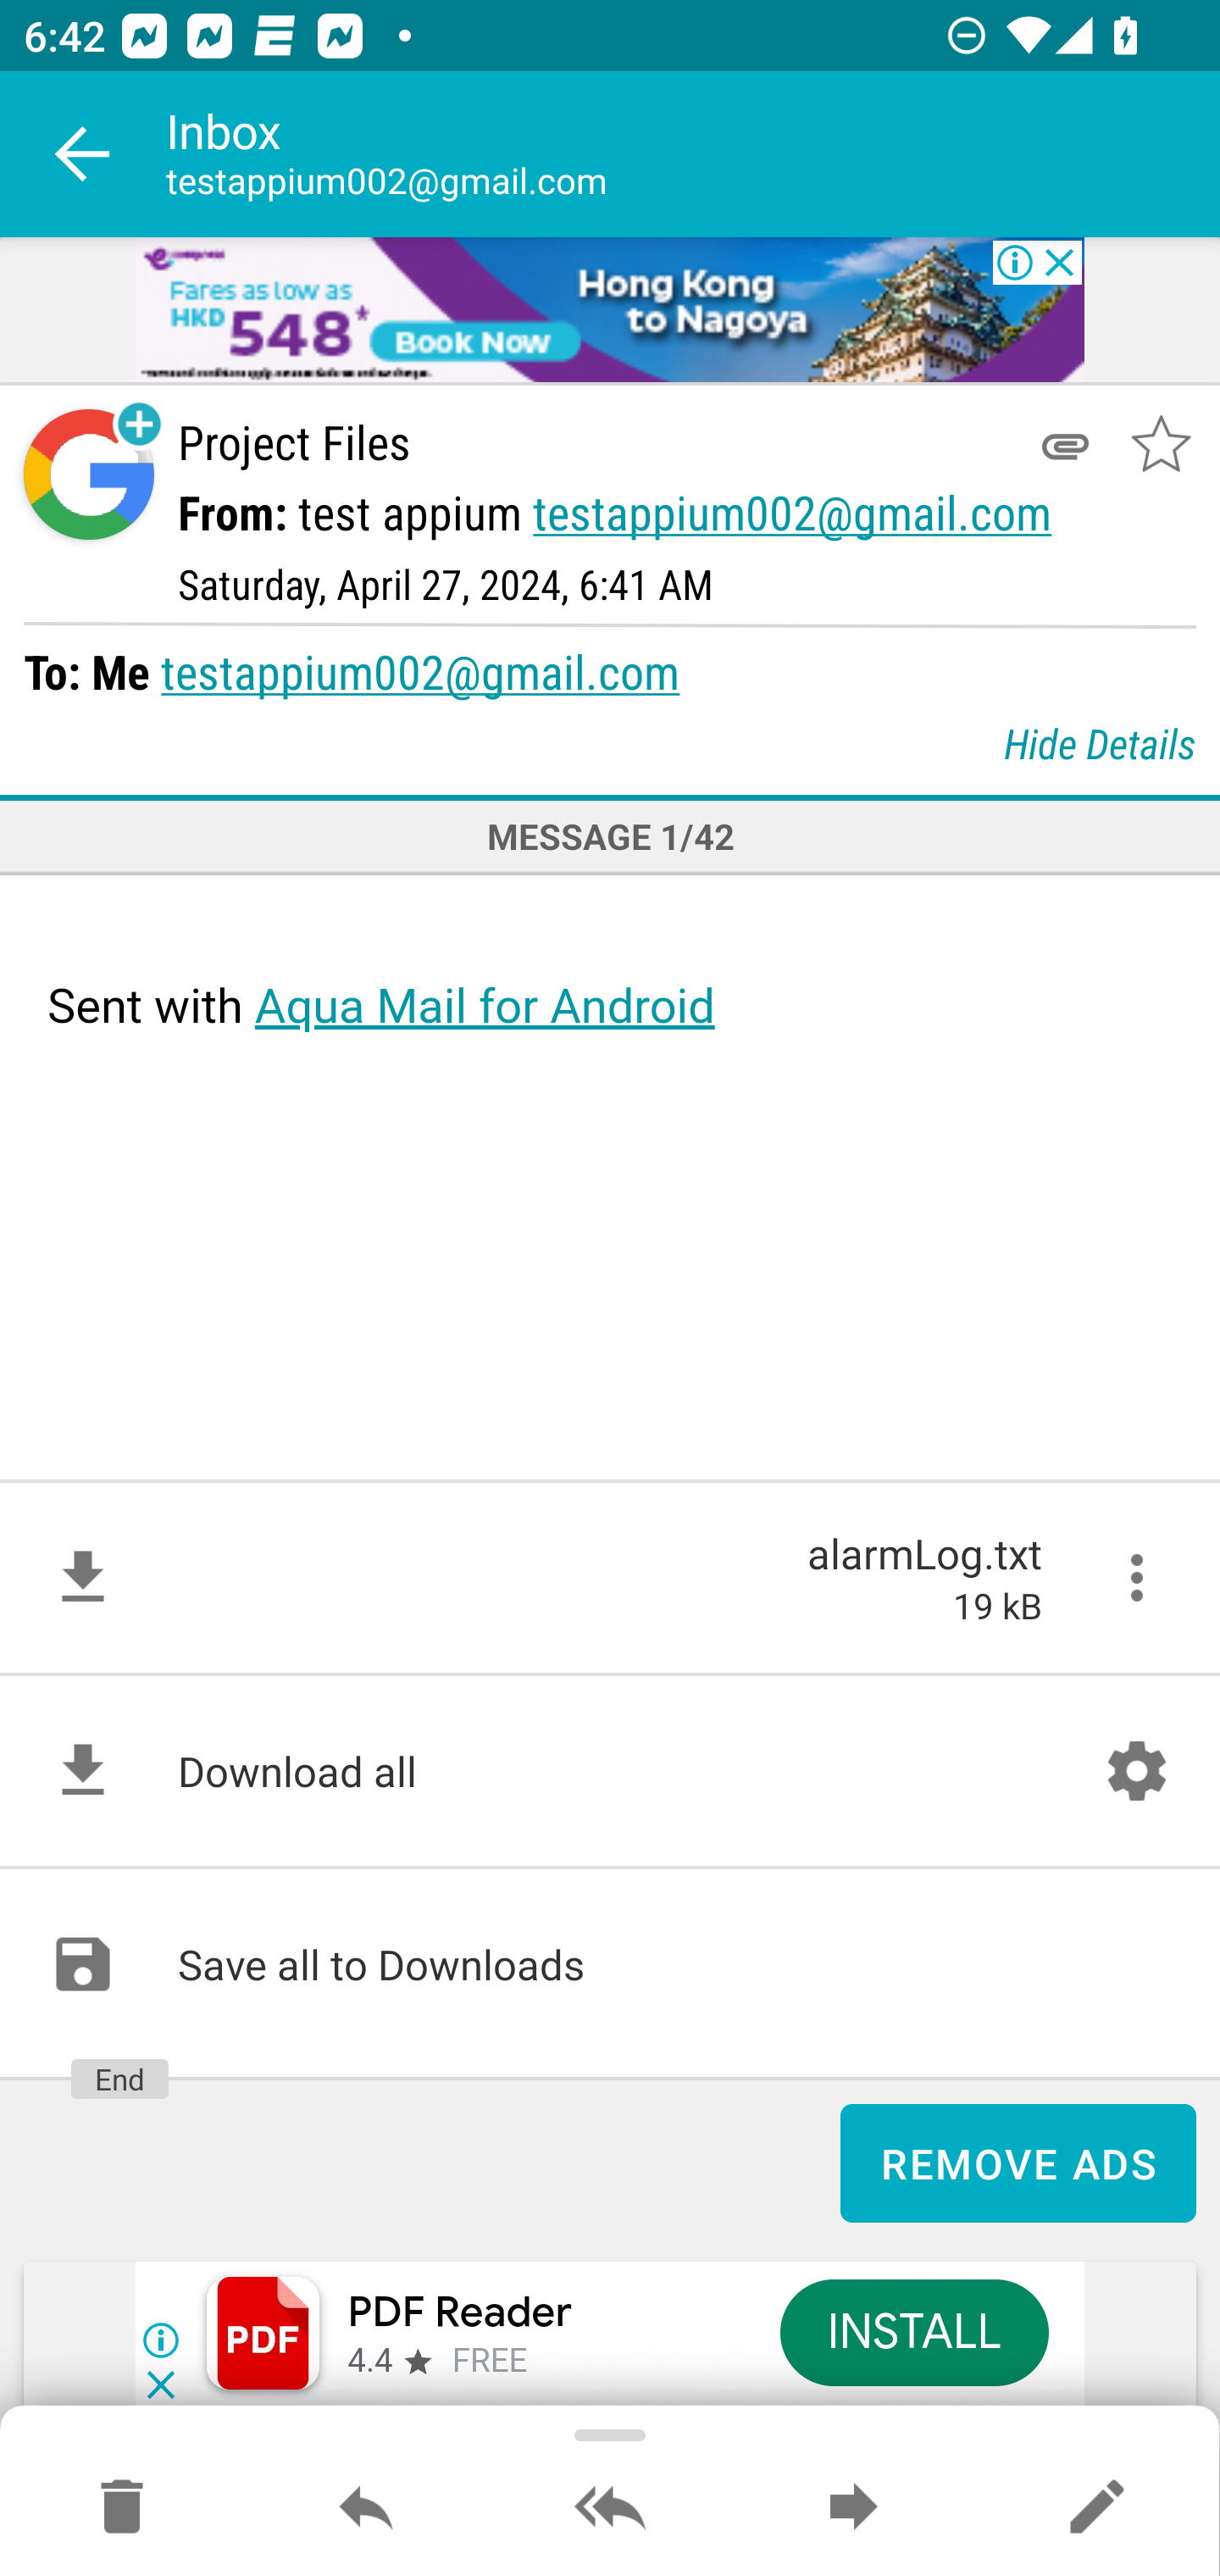 The width and height of the screenshot is (1220, 2576). Describe the element at coordinates (610, 1964) in the screenshot. I see `Save all to Downloads` at that location.